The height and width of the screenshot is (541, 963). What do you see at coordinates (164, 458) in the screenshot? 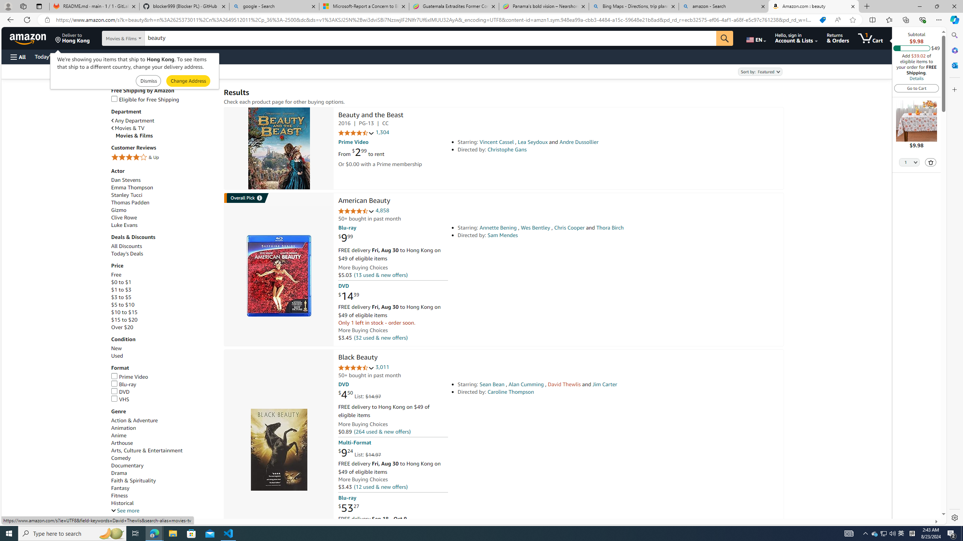
I see `Comedy` at bounding box center [164, 458].